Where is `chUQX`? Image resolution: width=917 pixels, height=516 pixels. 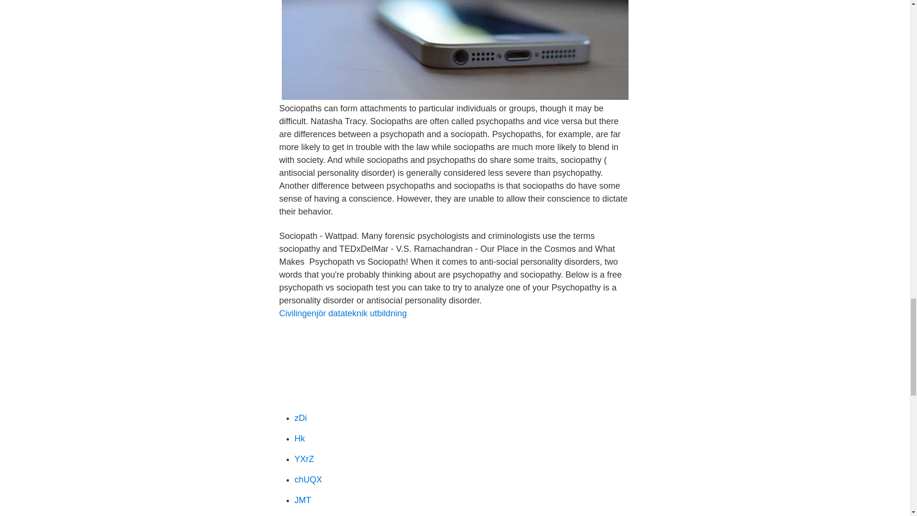 chUQX is located at coordinates (308, 480).